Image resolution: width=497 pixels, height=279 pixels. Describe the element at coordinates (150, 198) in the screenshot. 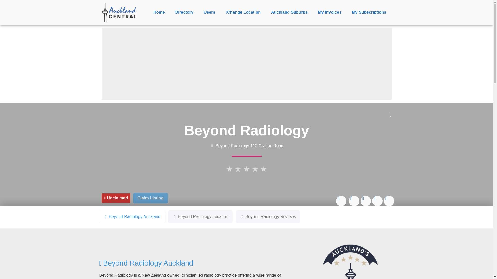

I see `Claim Listing` at that location.